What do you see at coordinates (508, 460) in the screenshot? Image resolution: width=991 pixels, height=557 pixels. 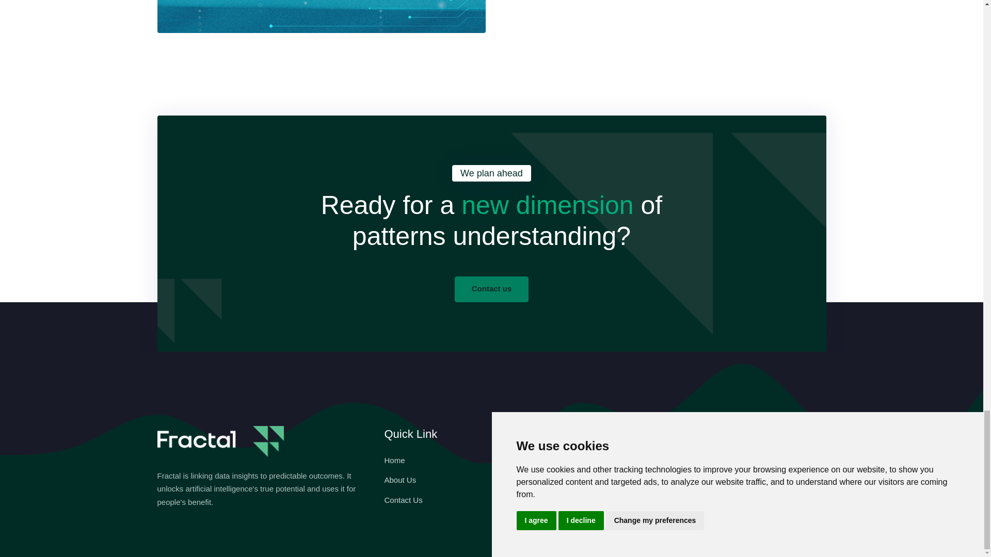 I see `Figura` at bounding box center [508, 460].